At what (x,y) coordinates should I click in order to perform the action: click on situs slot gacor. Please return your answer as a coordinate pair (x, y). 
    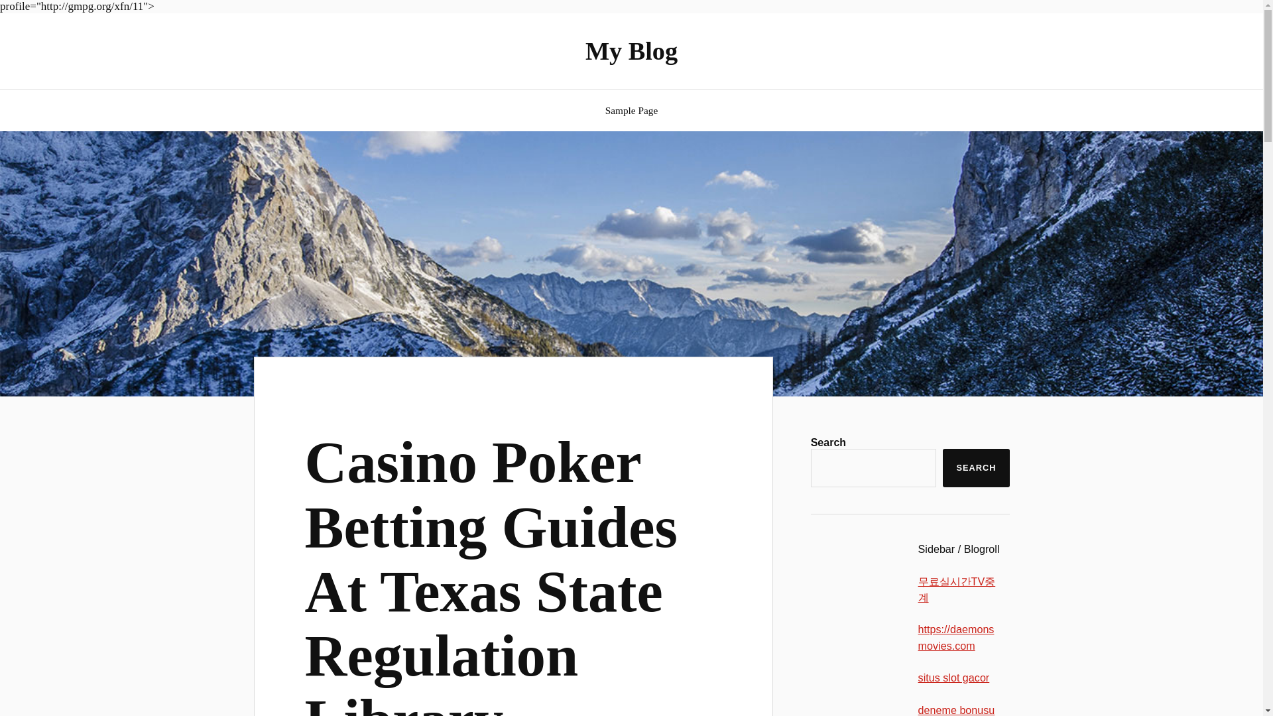
    Looking at the image, I should click on (953, 678).